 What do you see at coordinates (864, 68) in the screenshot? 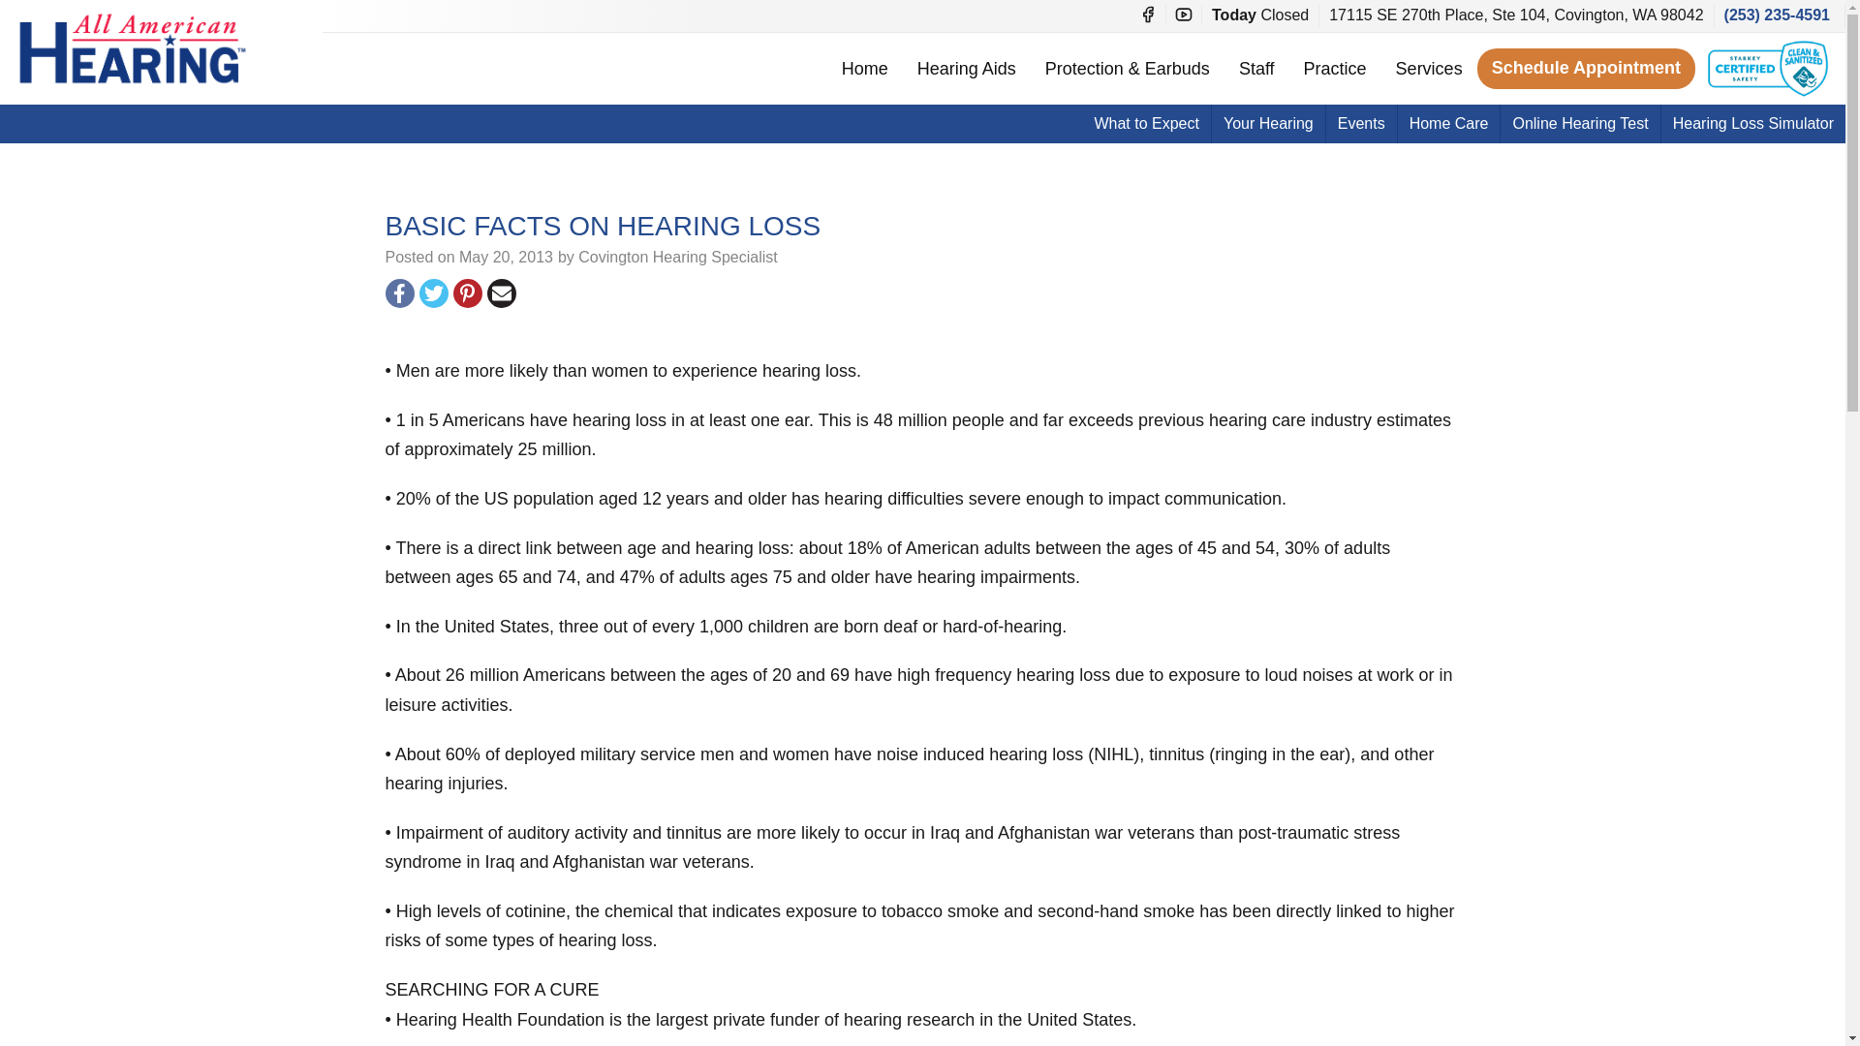
I see `Home` at bounding box center [864, 68].